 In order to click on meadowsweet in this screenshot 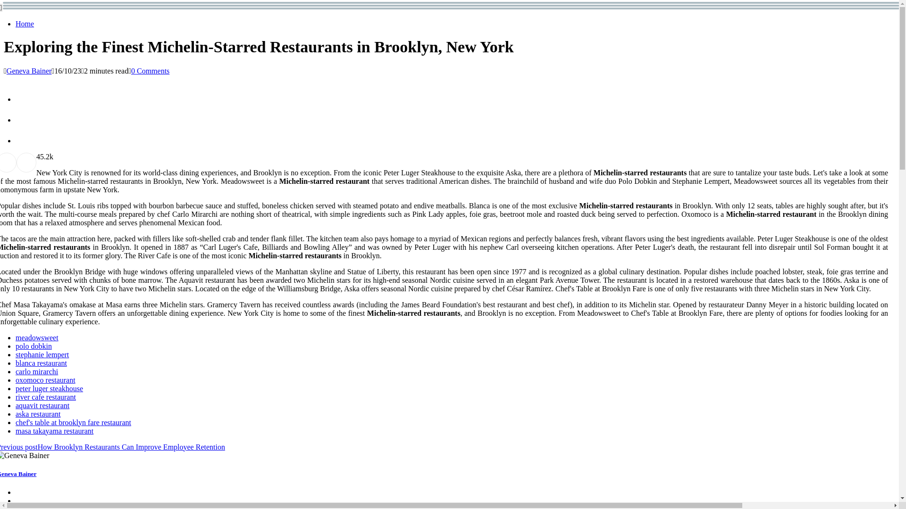, I will do `click(37, 337)`.